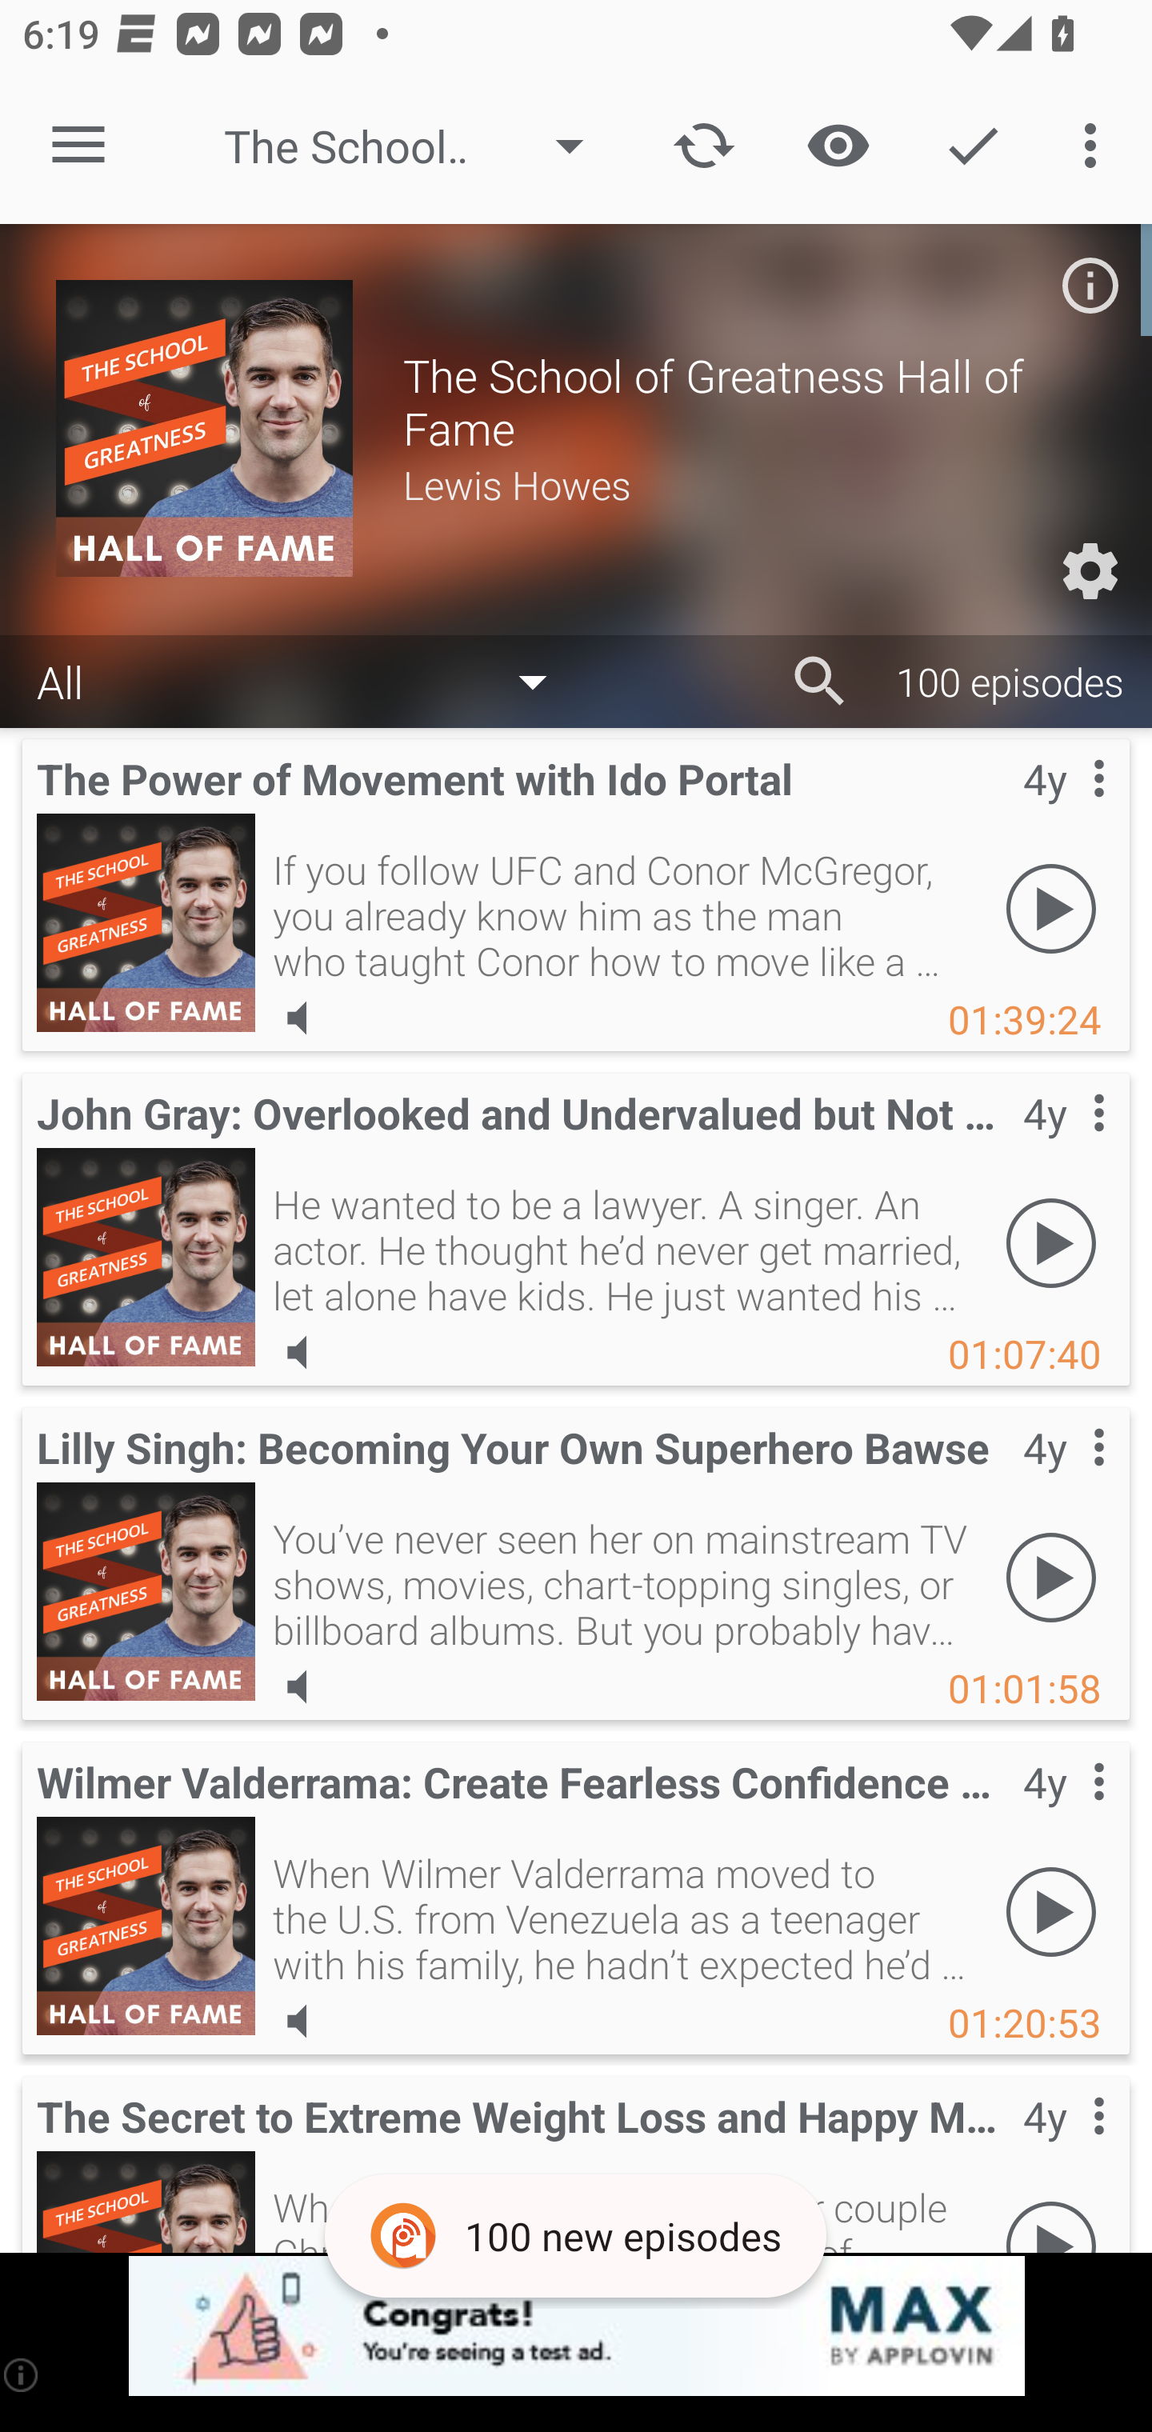  I want to click on The School of Greatness Hall of Fame, so click(419, 146).